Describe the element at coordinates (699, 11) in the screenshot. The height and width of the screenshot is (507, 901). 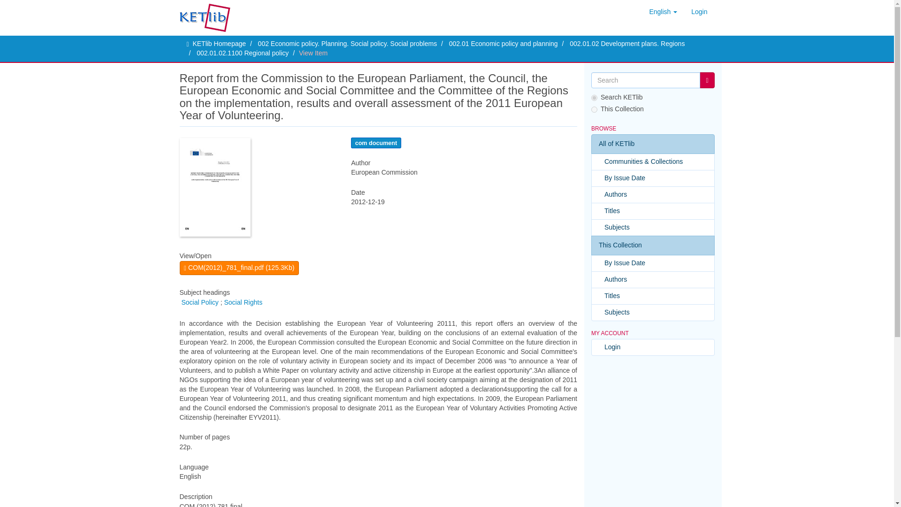
I see `Login` at that location.